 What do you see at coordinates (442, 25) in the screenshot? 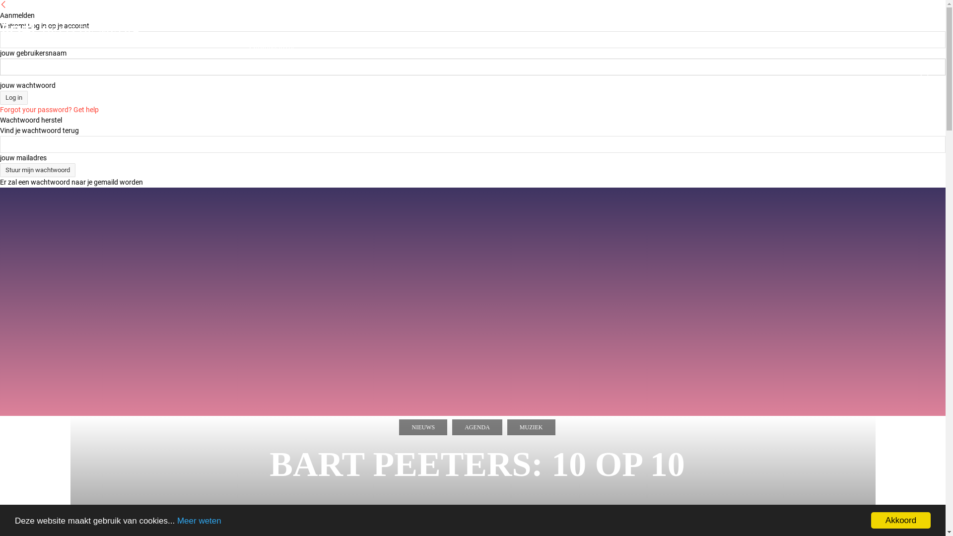
I see `Computer` at bounding box center [442, 25].